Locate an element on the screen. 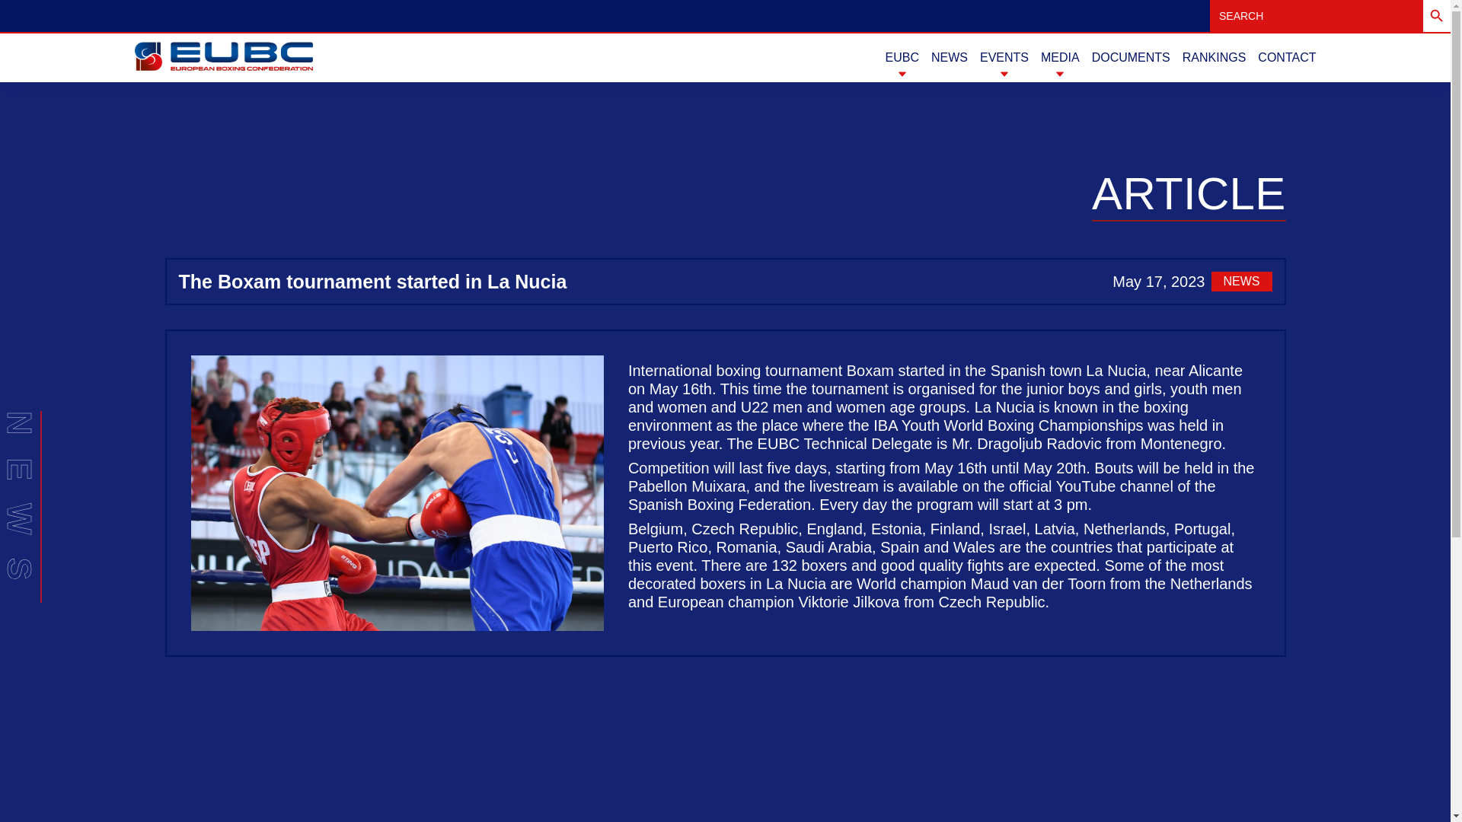  CONTACT is located at coordinates (1287, 58).